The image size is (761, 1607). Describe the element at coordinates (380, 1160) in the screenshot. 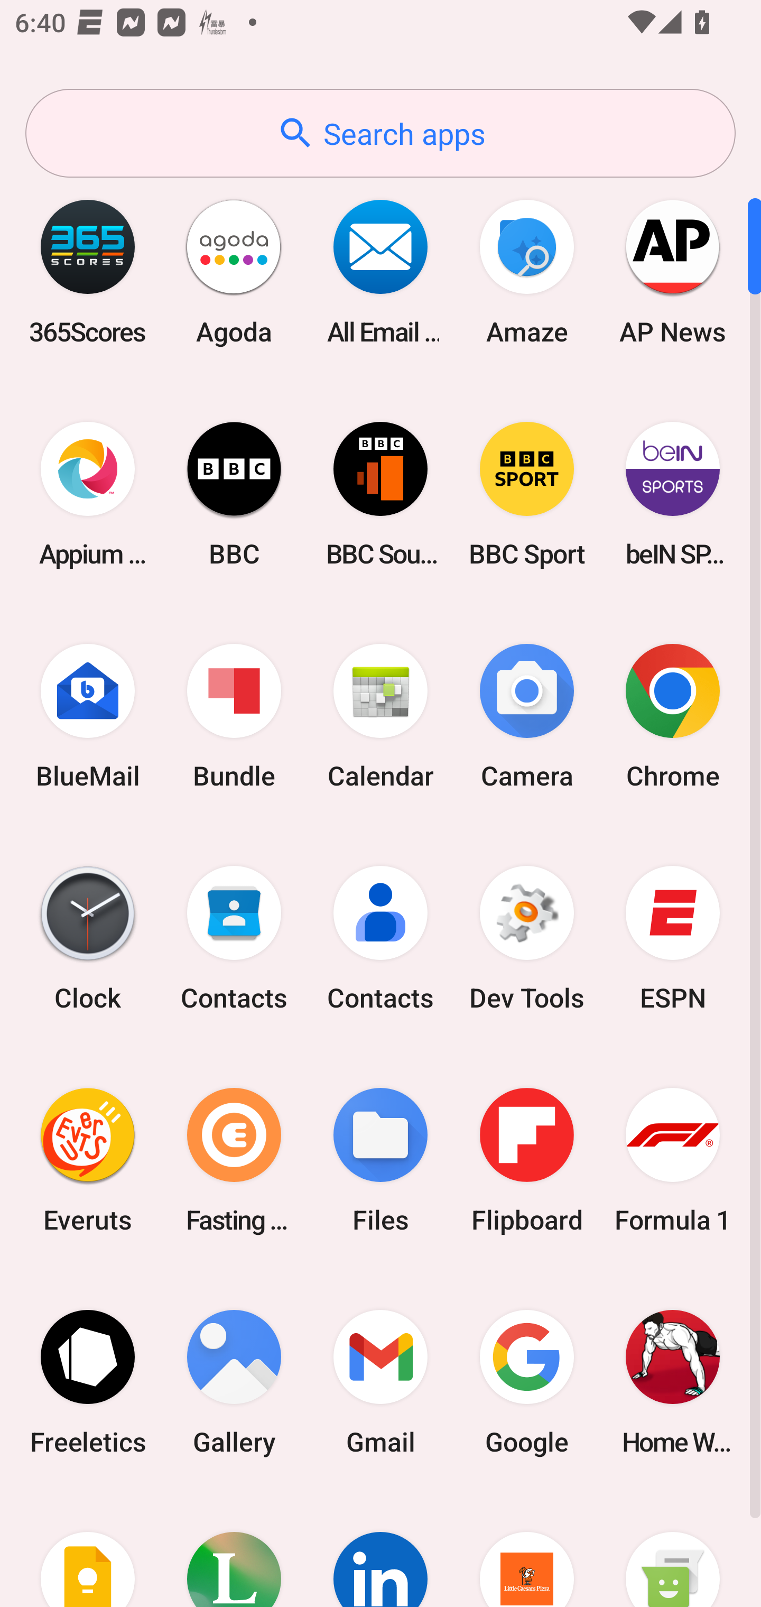

I see `Files` at that location.